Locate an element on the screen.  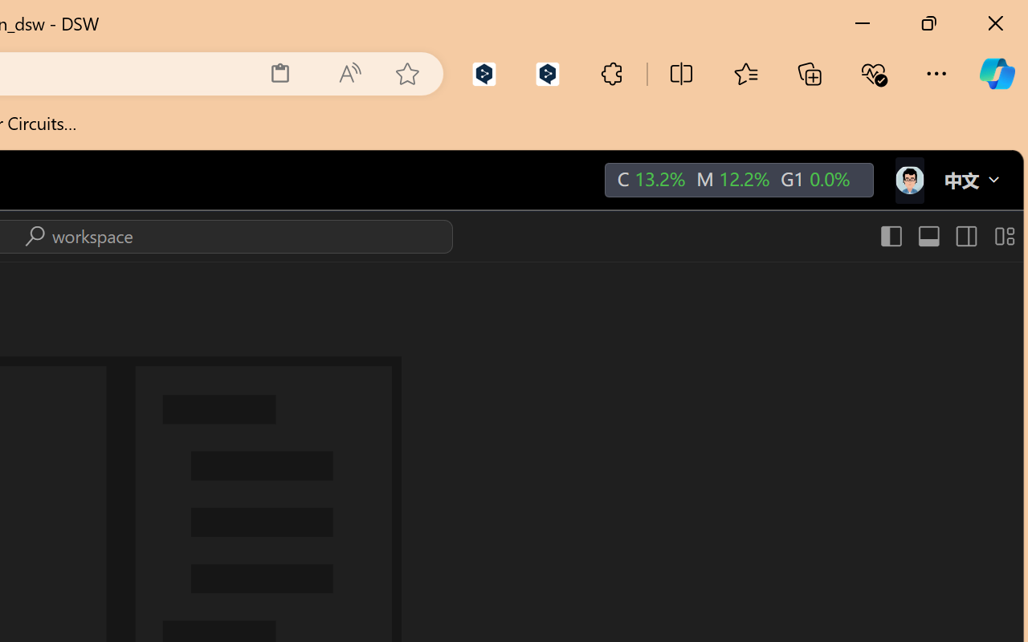
icon is located at coordinates (908, 177).